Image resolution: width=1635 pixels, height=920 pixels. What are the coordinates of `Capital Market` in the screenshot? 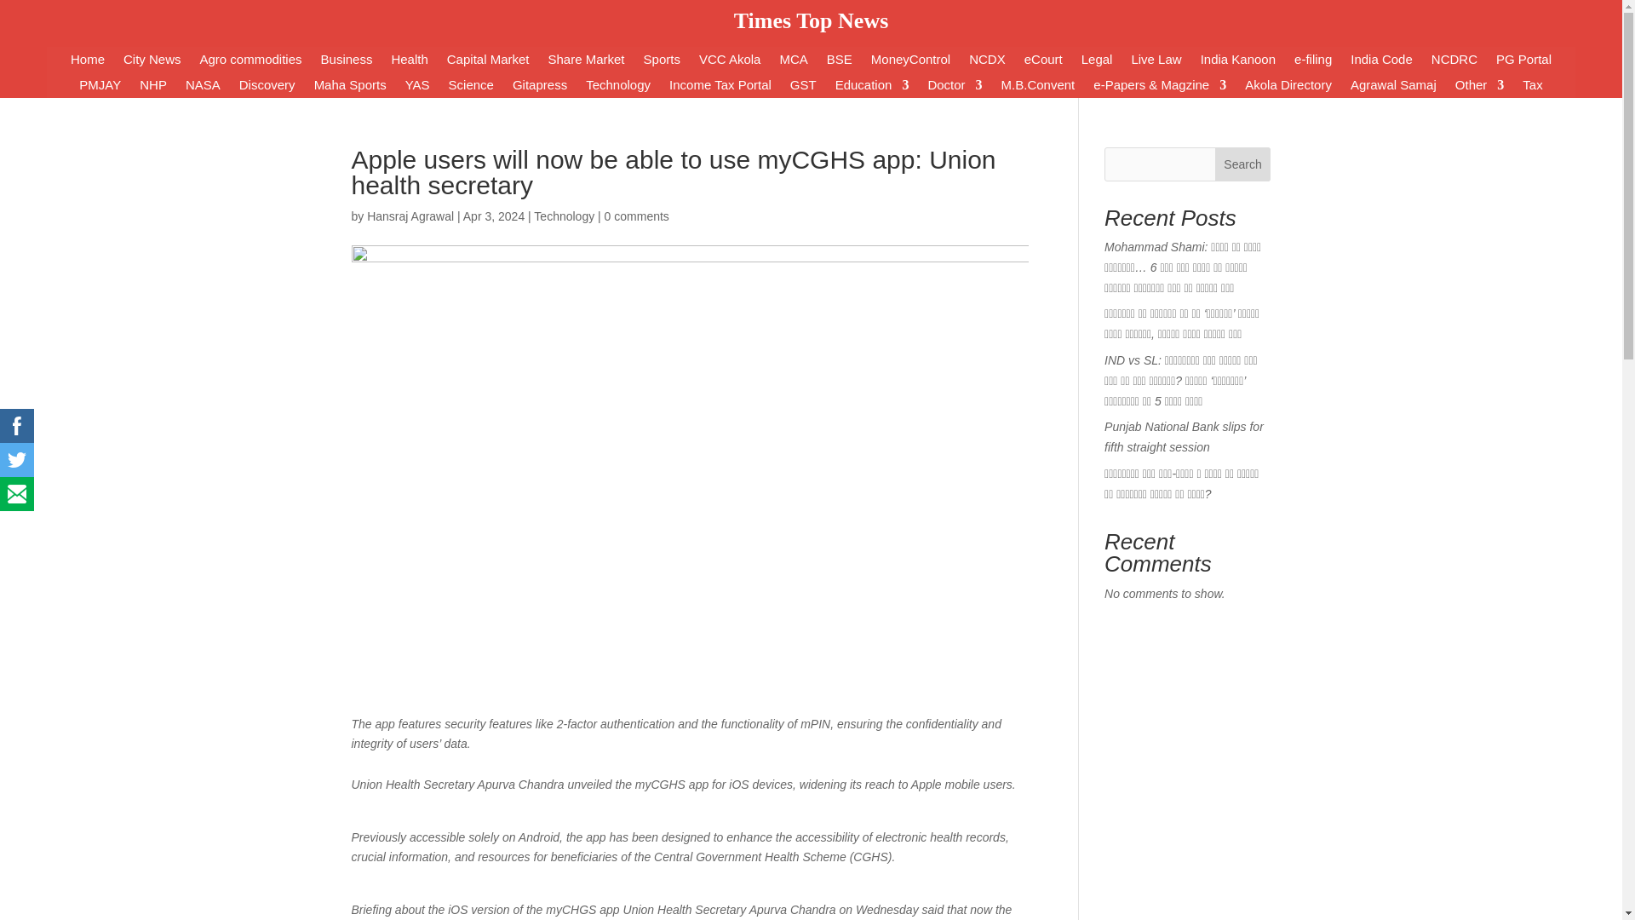 It's located at (488, 63).